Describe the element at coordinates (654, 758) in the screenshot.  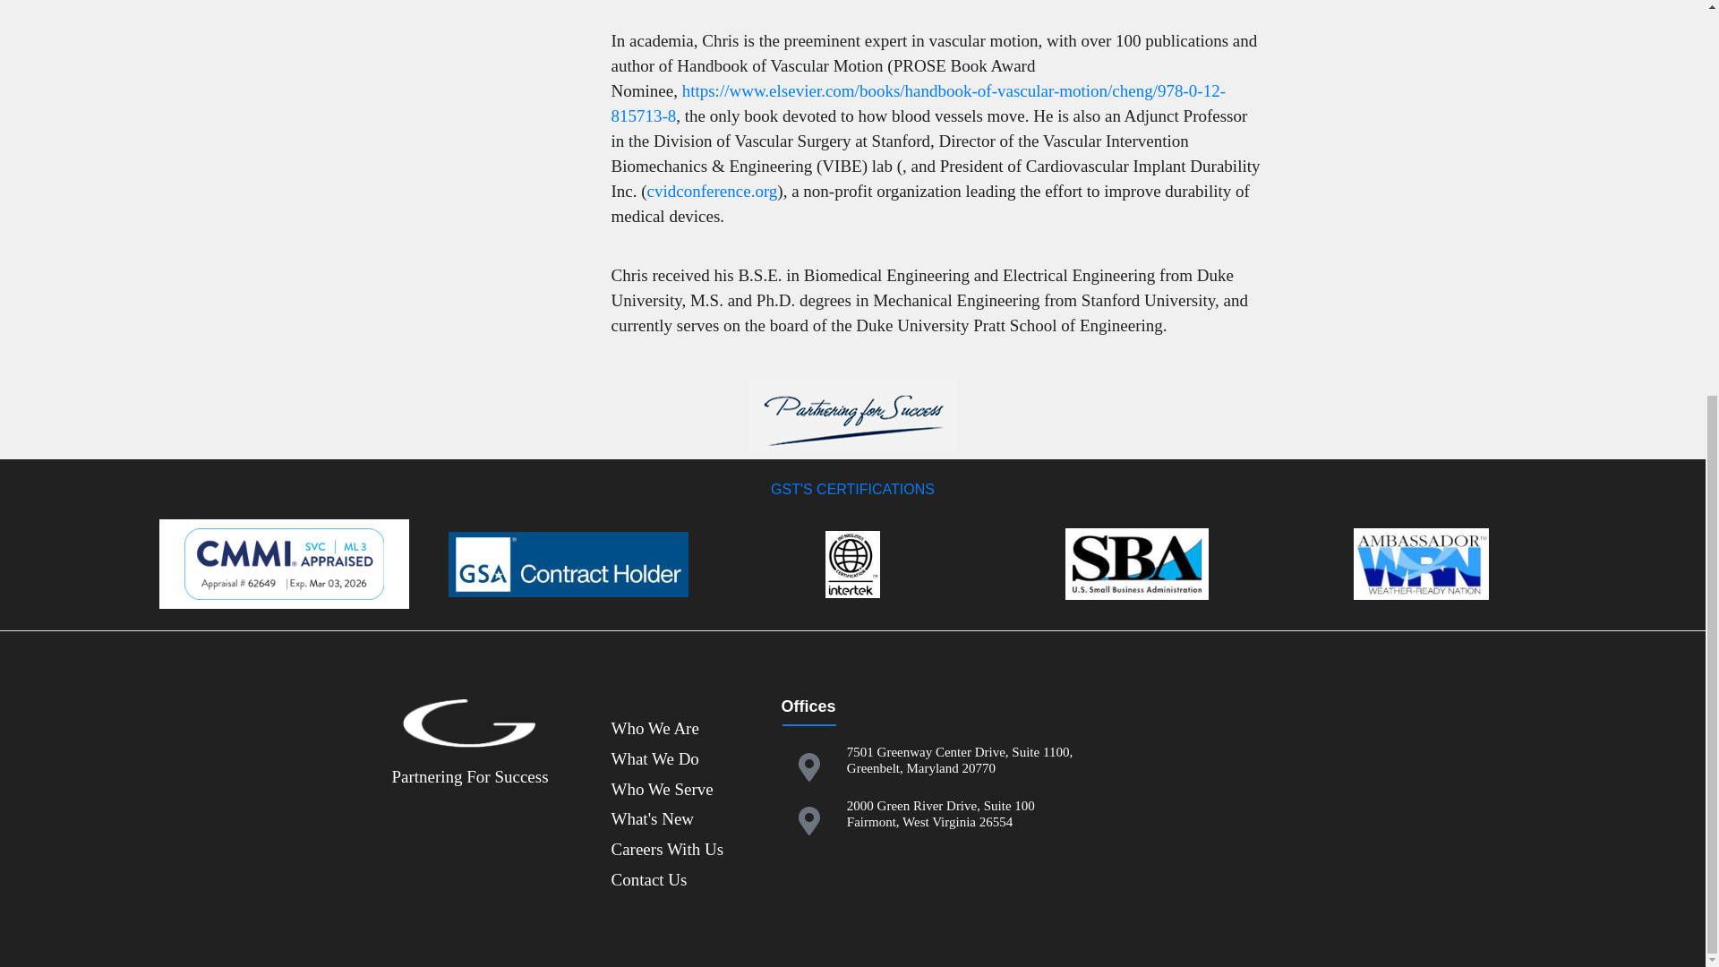
I see `What We Do` at that location.